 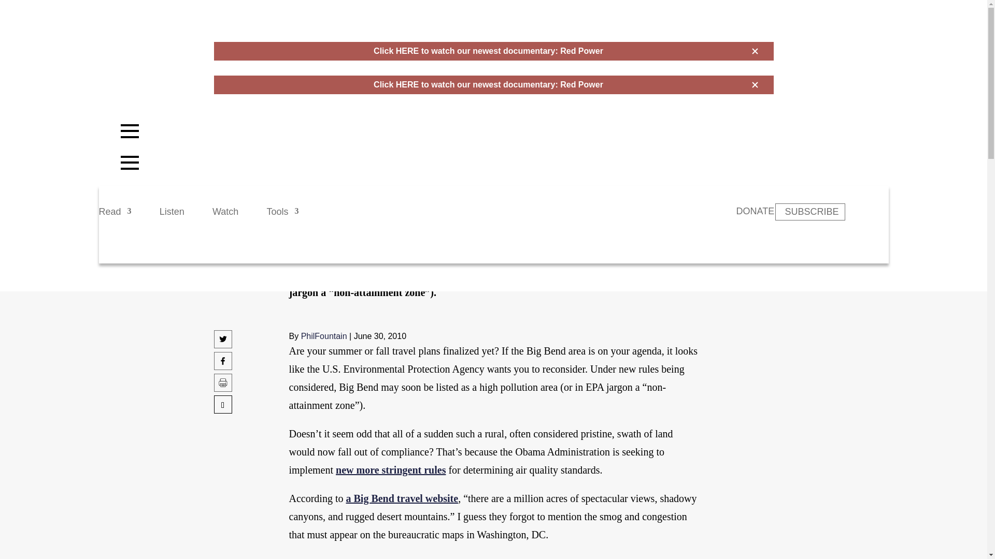 What do you see at coordinates (324, 336) in the screenshot?
I see `PhilFountain` at bounding box center [324, 336].